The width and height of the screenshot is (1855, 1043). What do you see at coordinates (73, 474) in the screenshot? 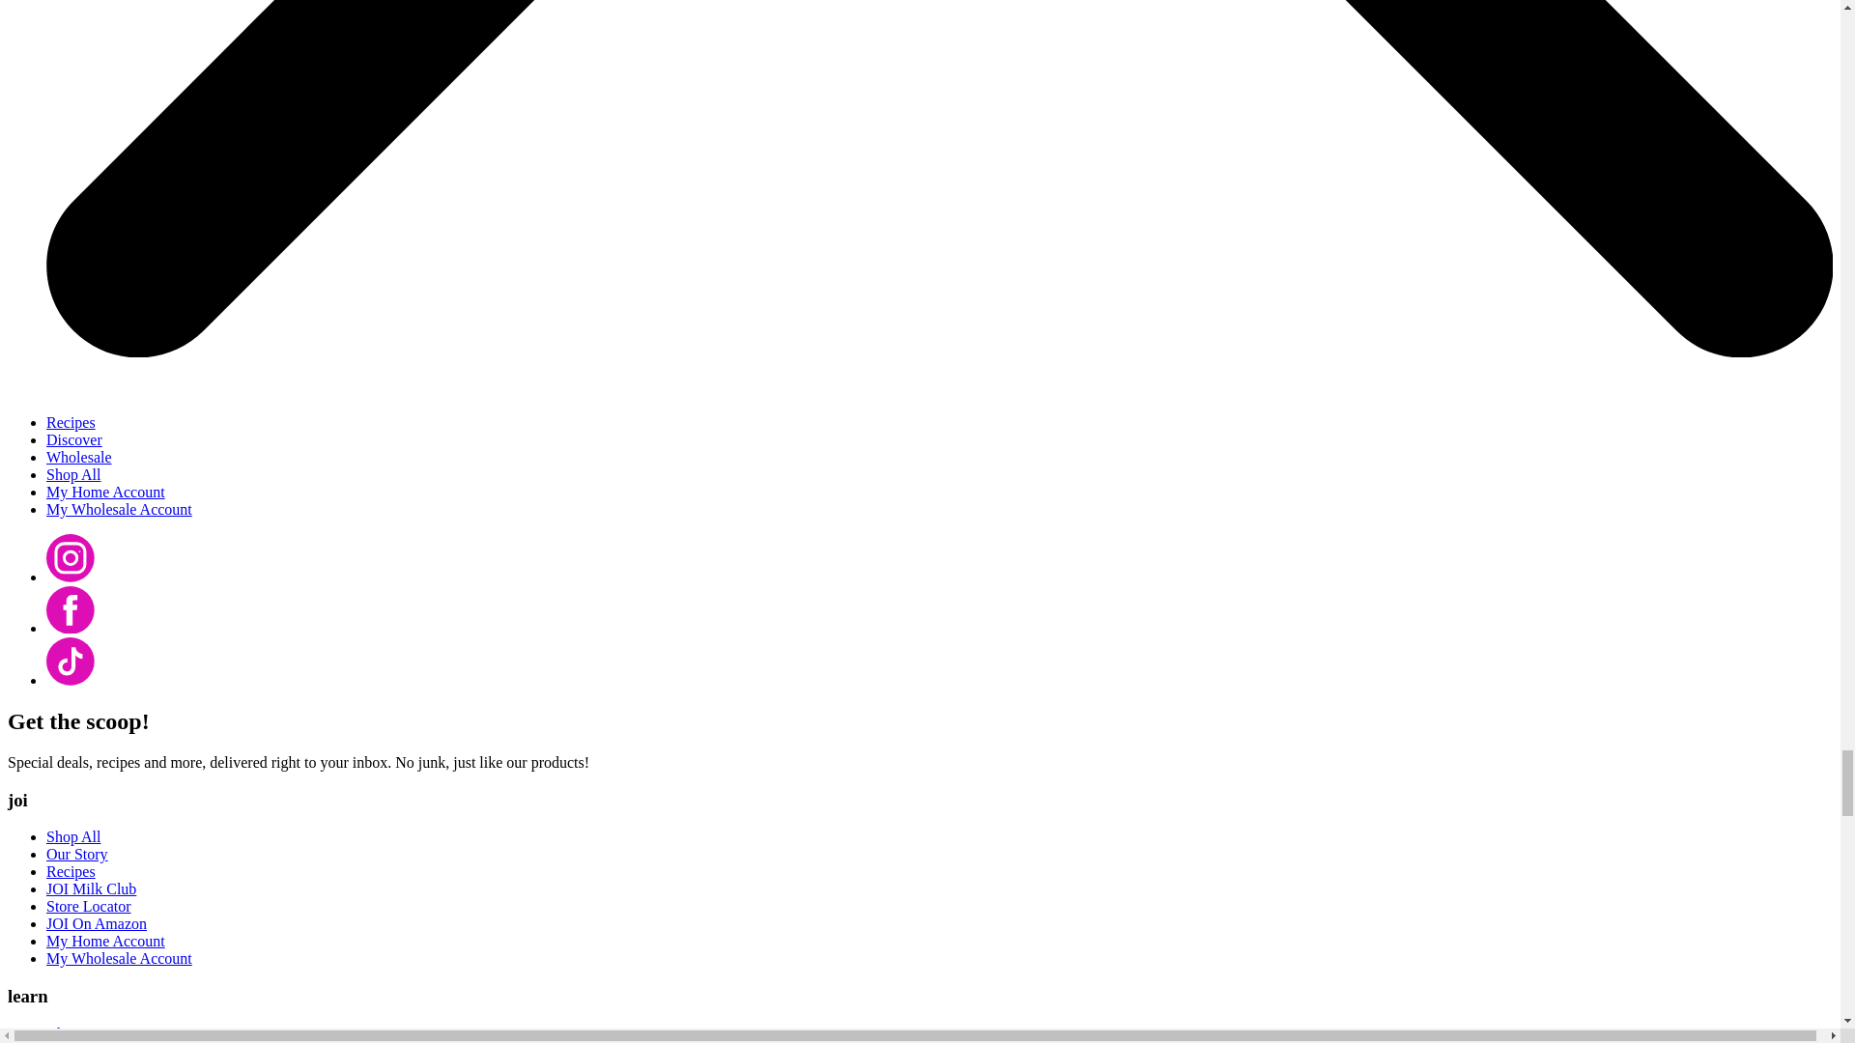
I see `Shop All` at bounding box center [73, 474].